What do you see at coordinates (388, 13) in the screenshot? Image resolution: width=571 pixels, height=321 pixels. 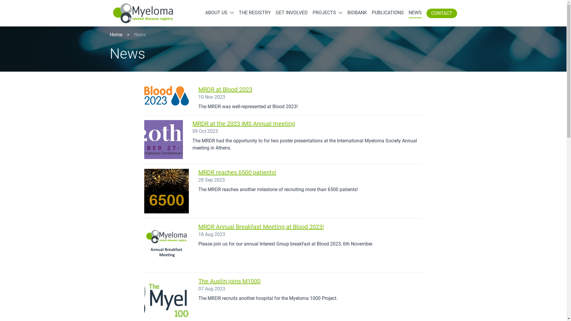 I see `PUBLICATIONS` at bounding box center [388, 13].